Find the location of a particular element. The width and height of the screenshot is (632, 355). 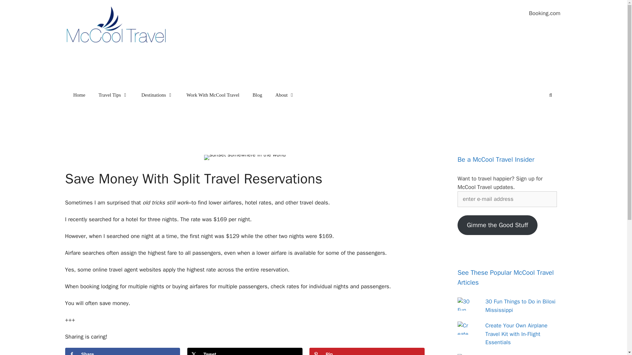

Booking.com is located at coordinates (544, 13).